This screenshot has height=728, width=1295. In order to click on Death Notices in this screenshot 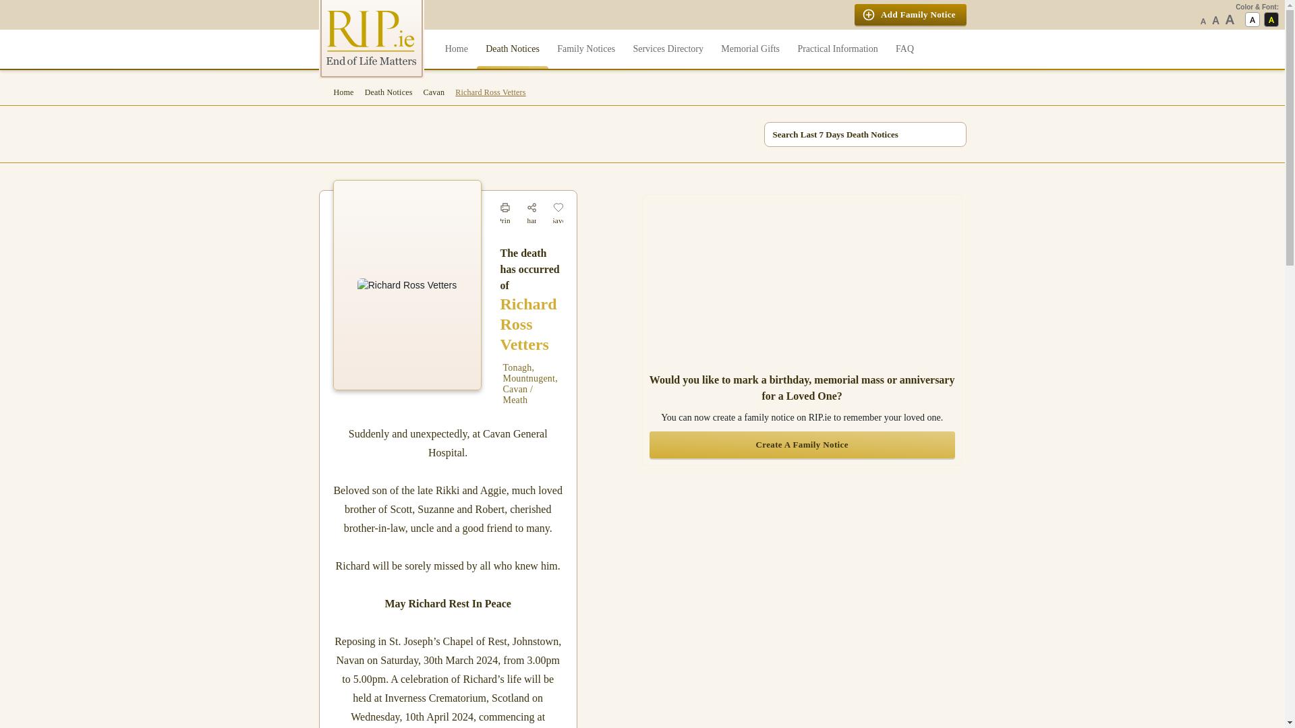, I will do `click(512, 49)`.